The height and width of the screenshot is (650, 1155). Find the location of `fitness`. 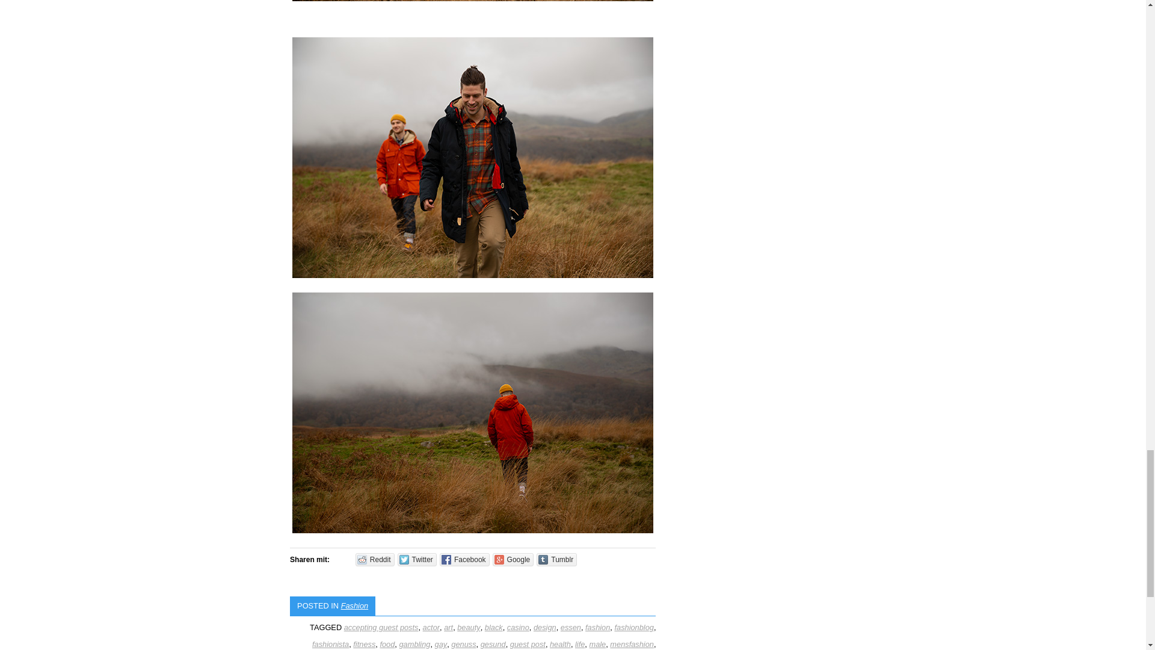

fitness is located at coordinates (365, 644).